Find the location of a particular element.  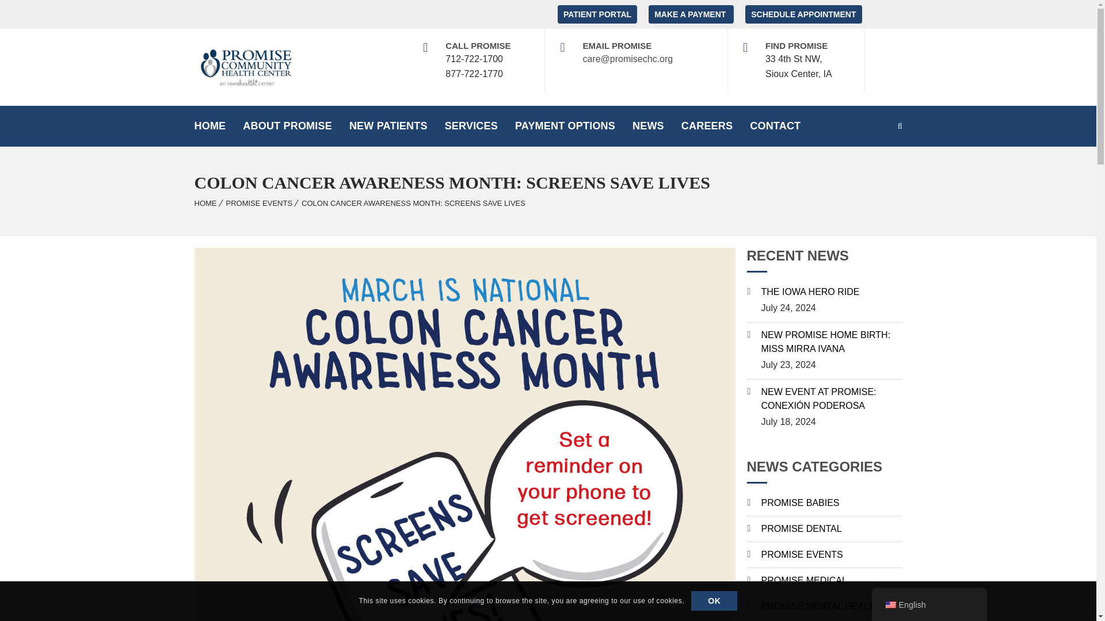

PAYMENT OPTIONS is located at coordinates (565, 125).